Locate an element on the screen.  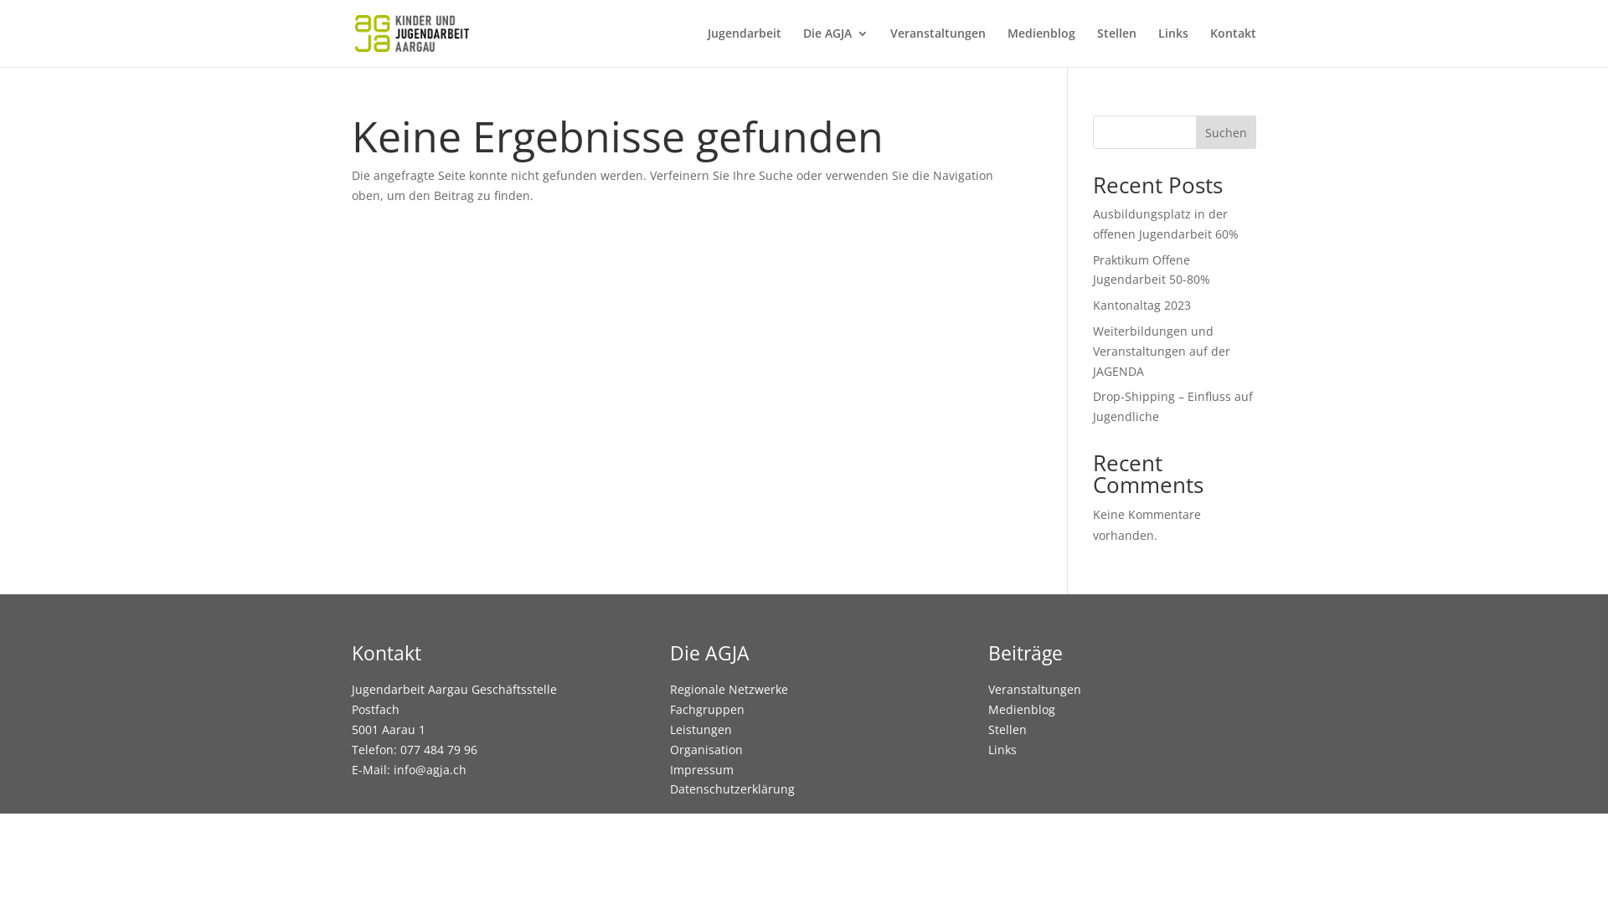
Stellen is located at coordinates (1008, 730).